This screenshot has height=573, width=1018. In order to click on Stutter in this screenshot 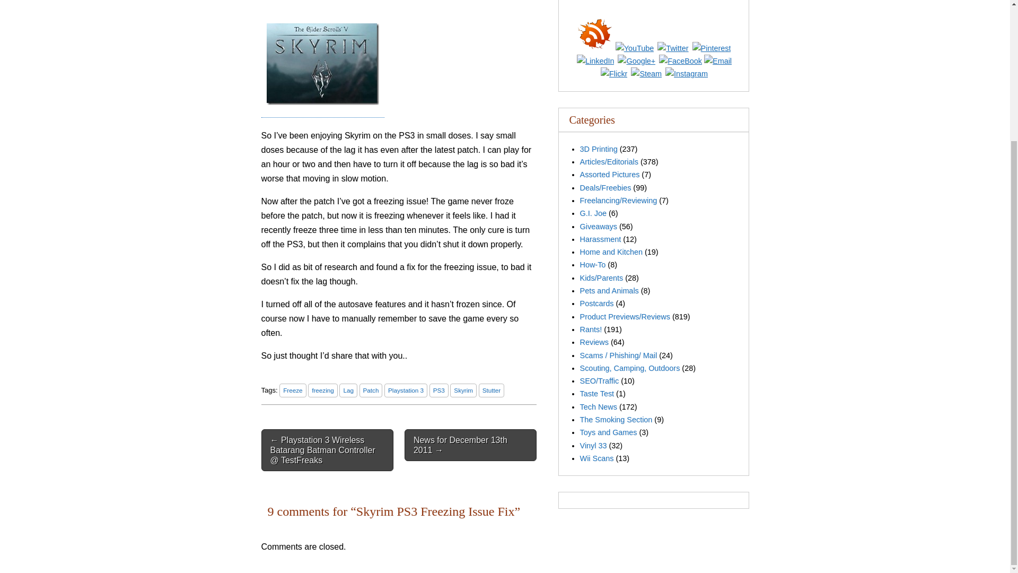, I will do `click(491, 390)`.